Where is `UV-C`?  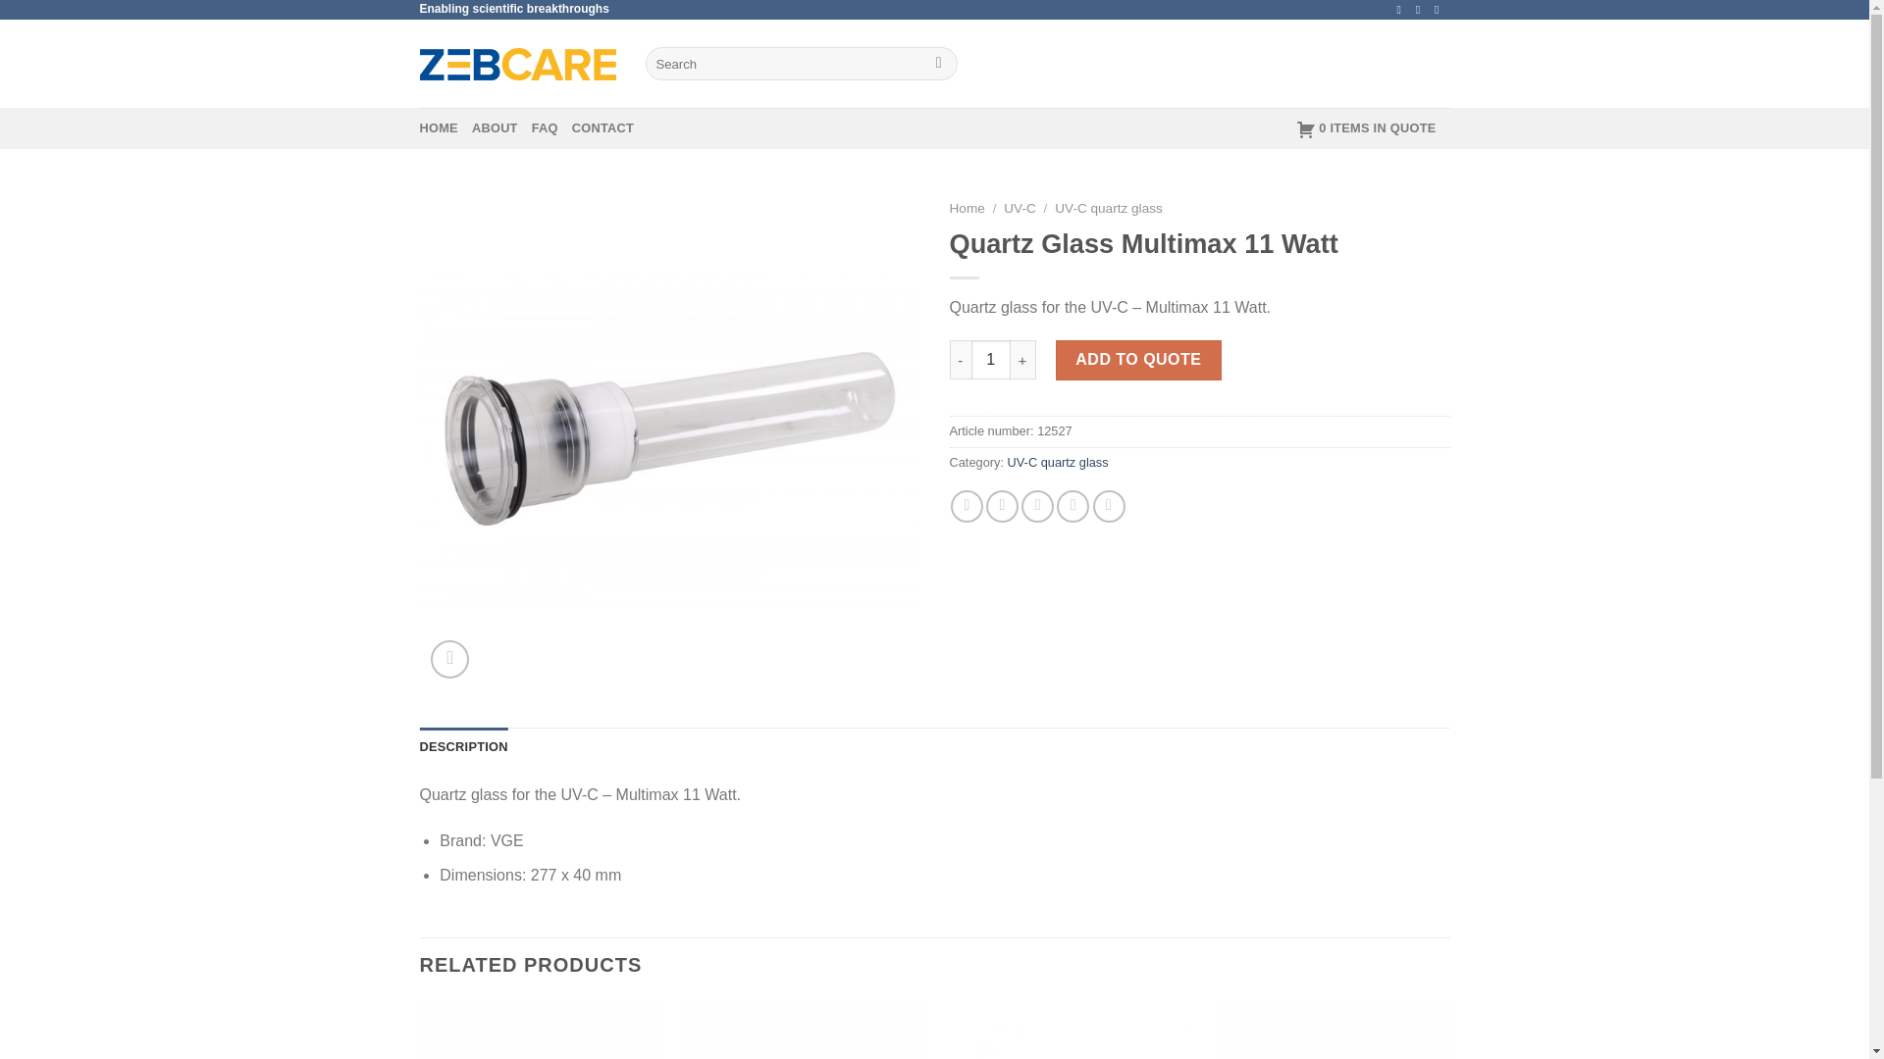
UV-C is located at coordinates (1019, 208).